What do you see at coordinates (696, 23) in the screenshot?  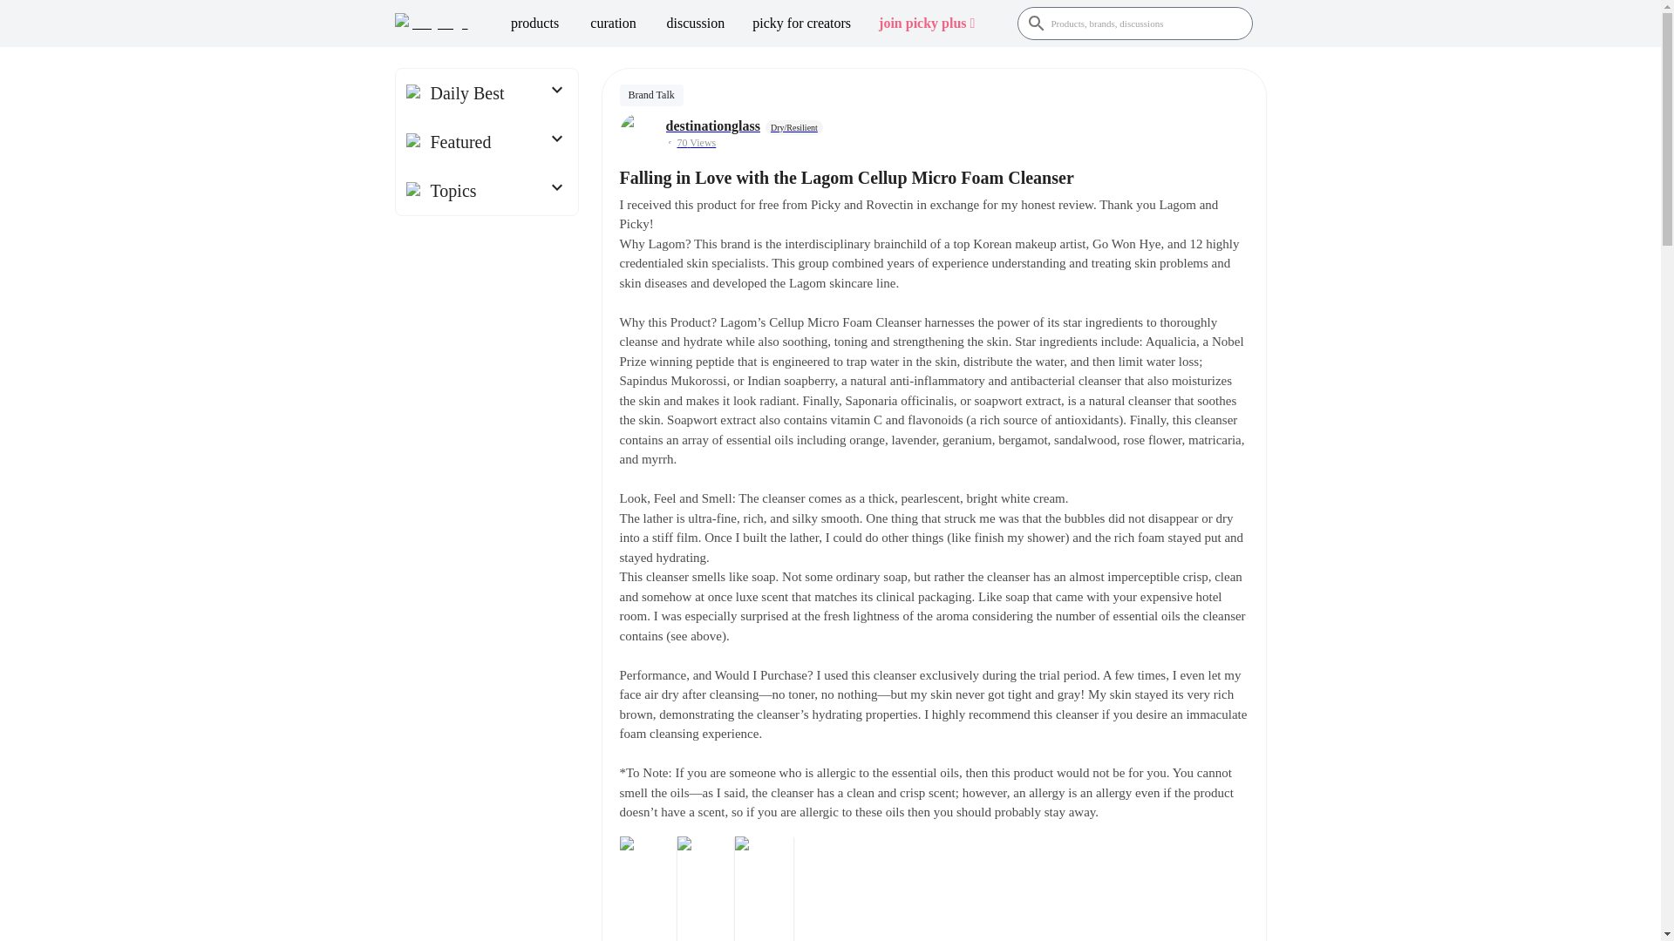 I see `discussion` at bounding box center [696, 23].